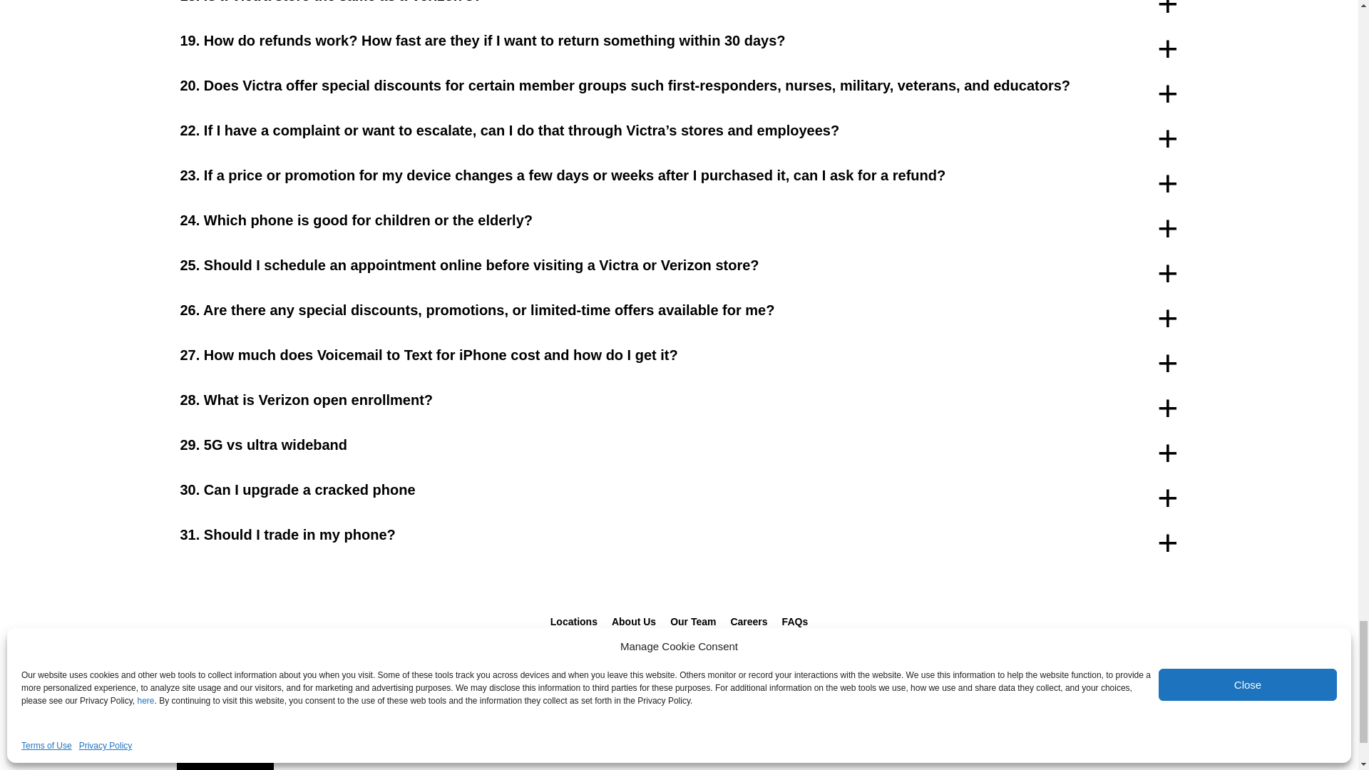 The image size is (1369, 770). I want to click on Instagram, so click(678, 723).